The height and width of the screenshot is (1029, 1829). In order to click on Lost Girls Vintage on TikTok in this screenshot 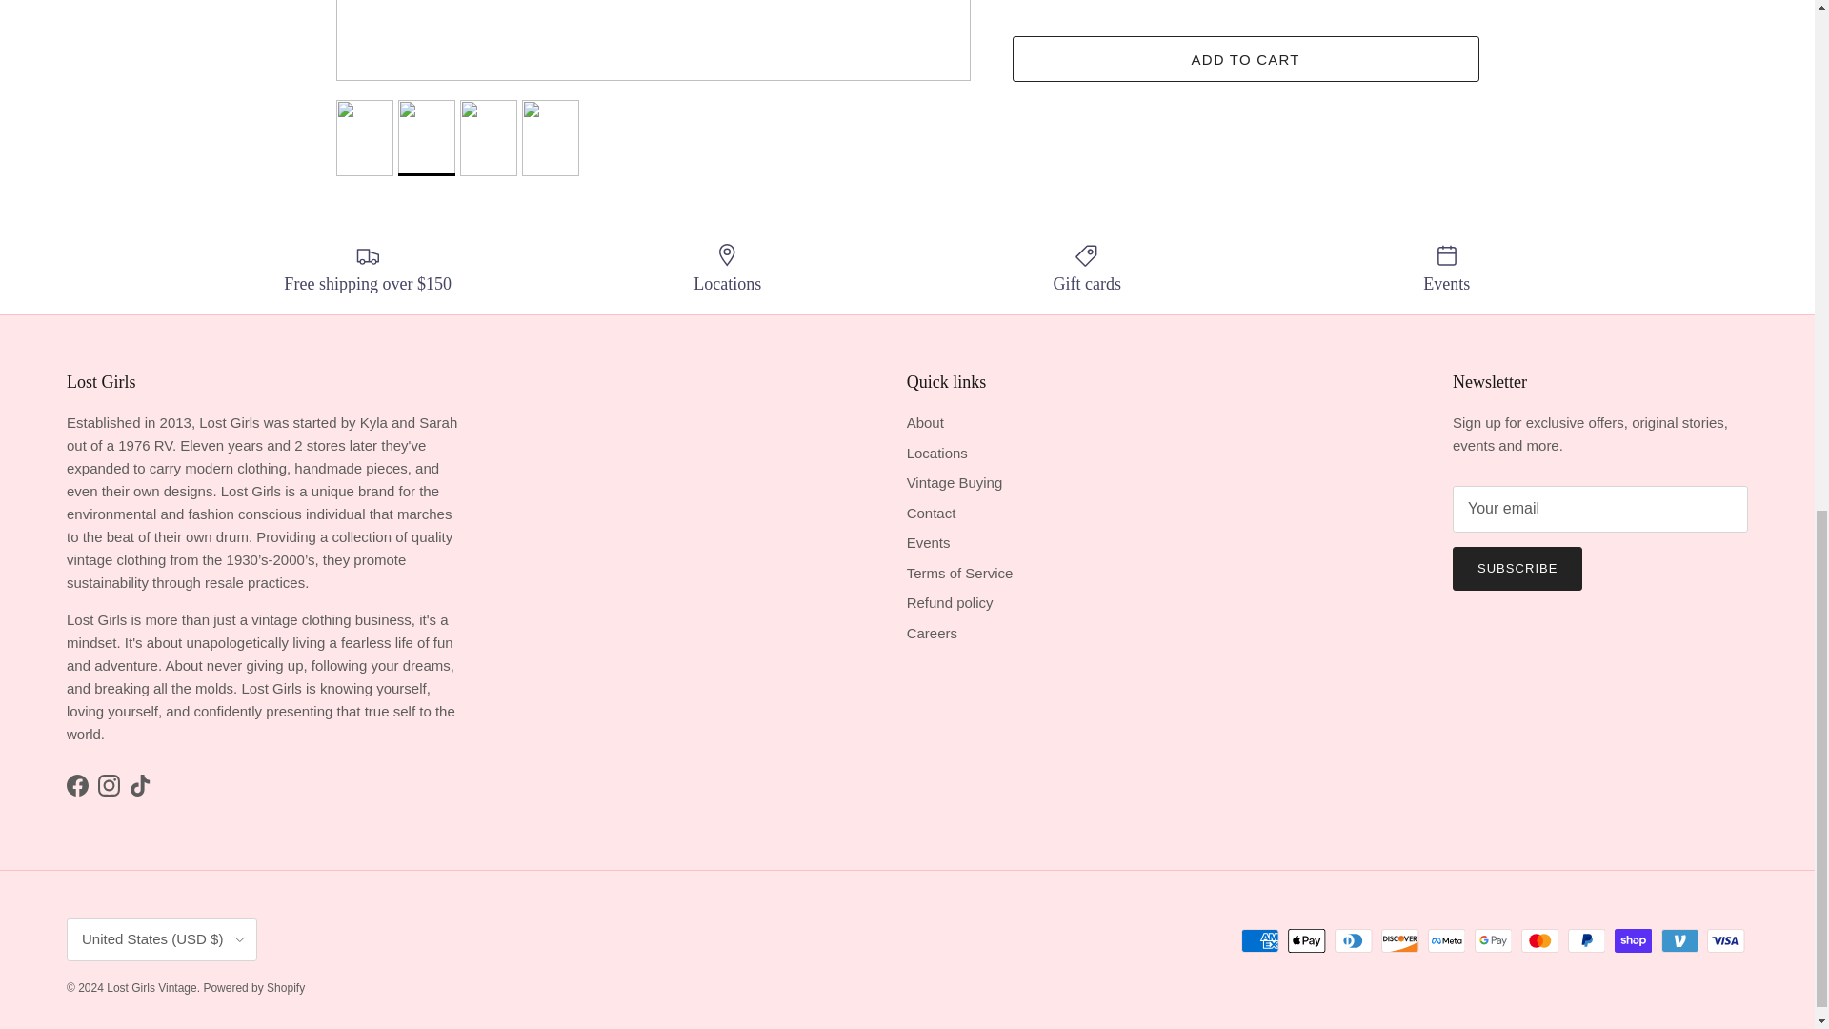, I will do `click(141, 785)`.